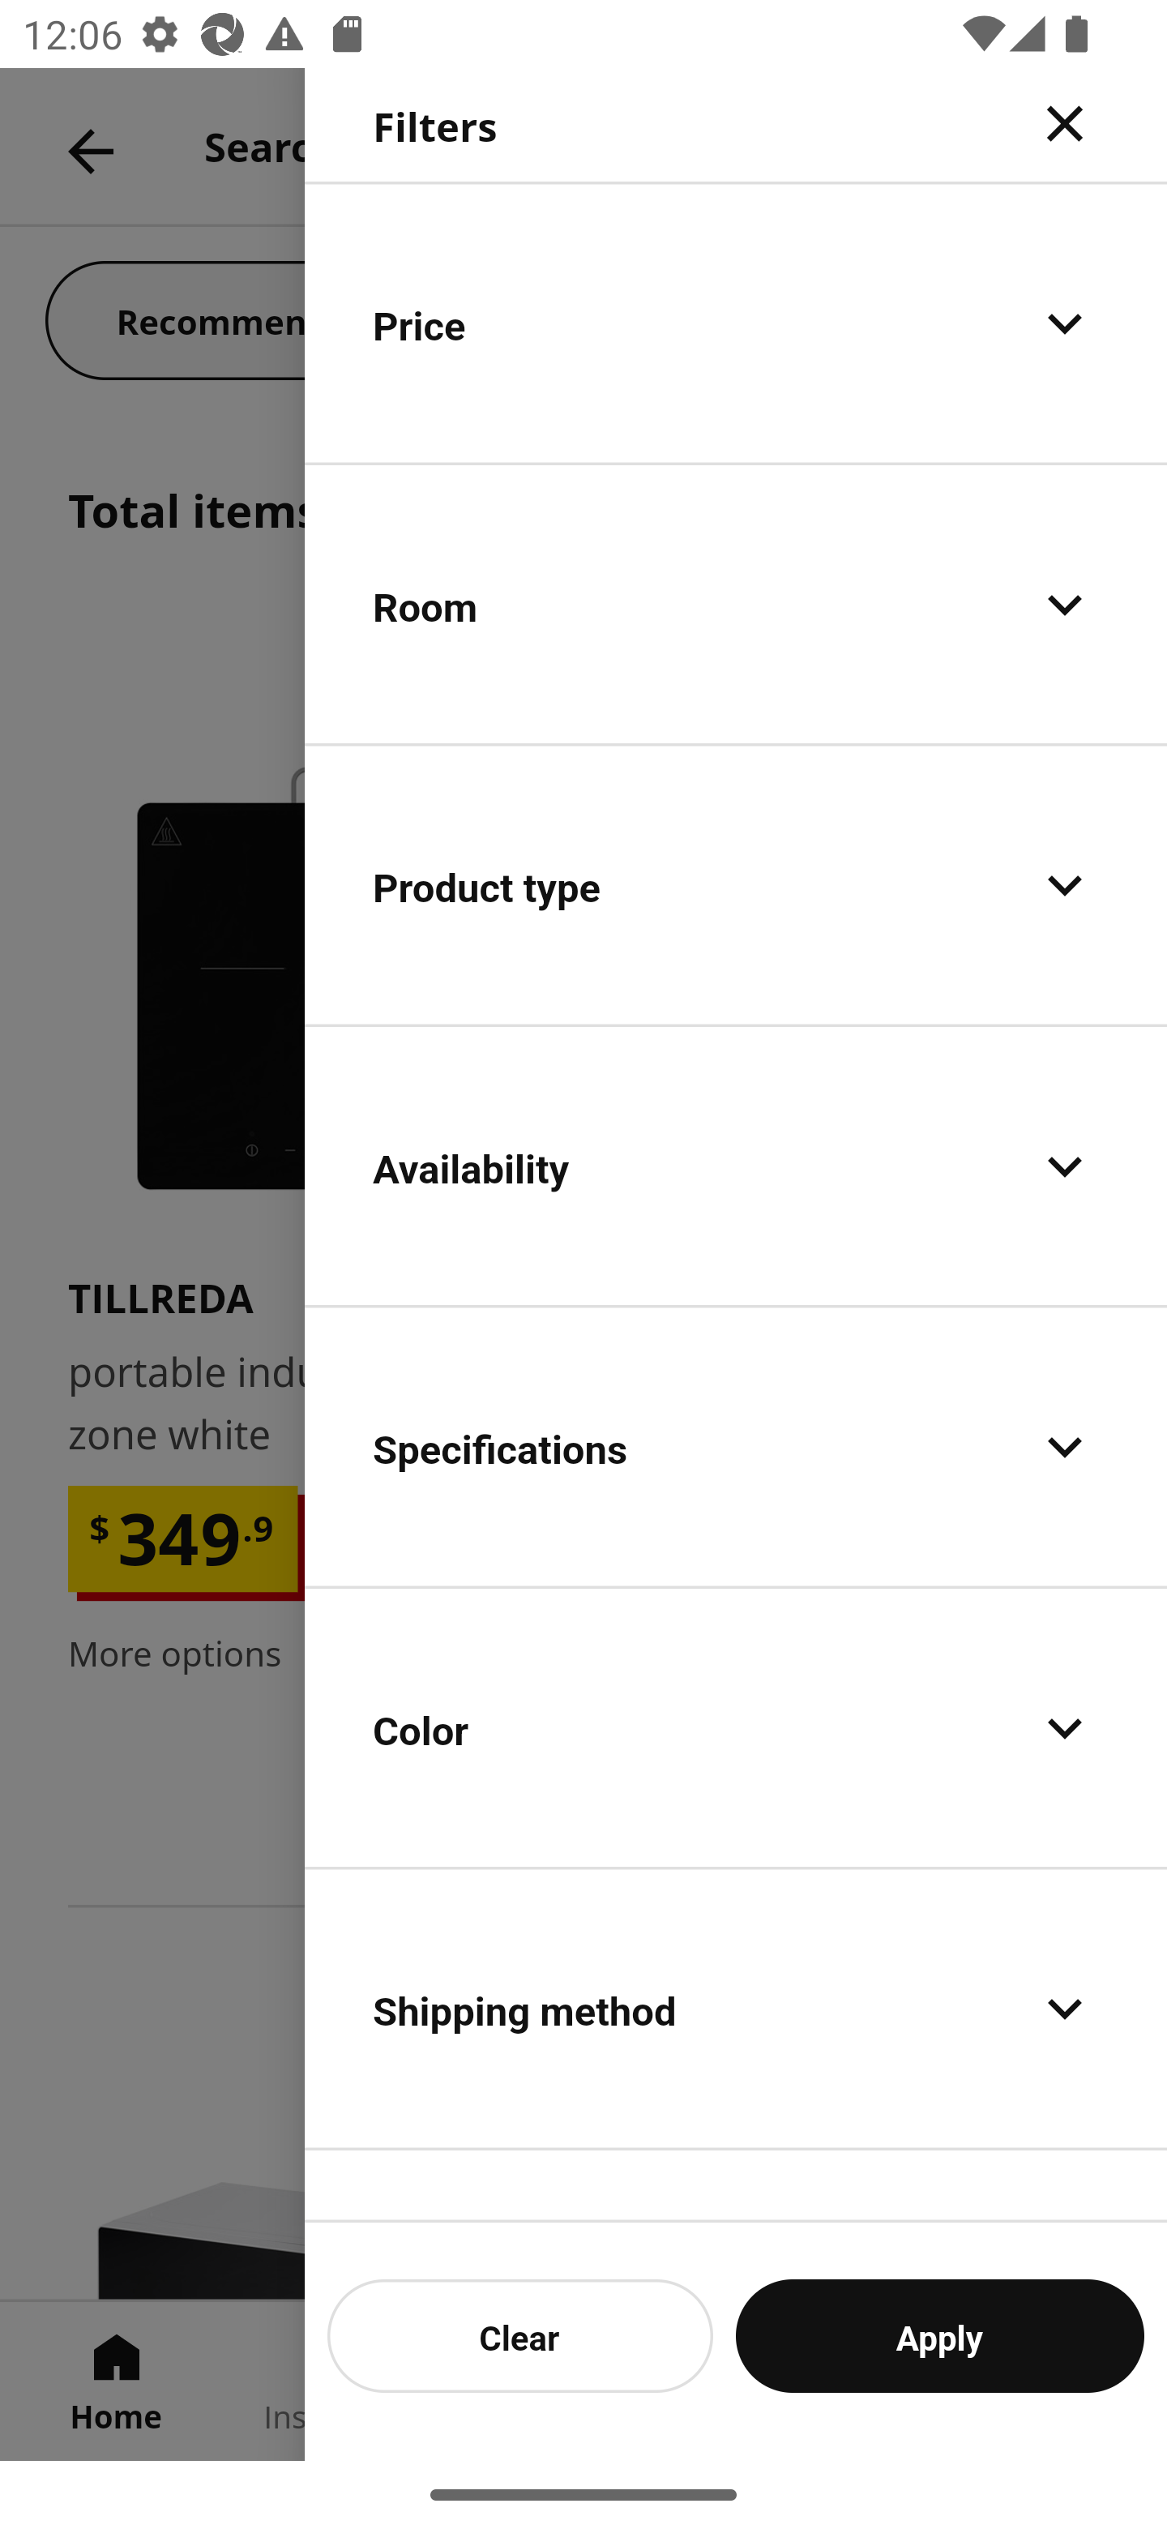 This screenshot has width=1167, height=2529. Describe the element at coordinates (736, 323) in the screenshot. I see `Price` at that location.